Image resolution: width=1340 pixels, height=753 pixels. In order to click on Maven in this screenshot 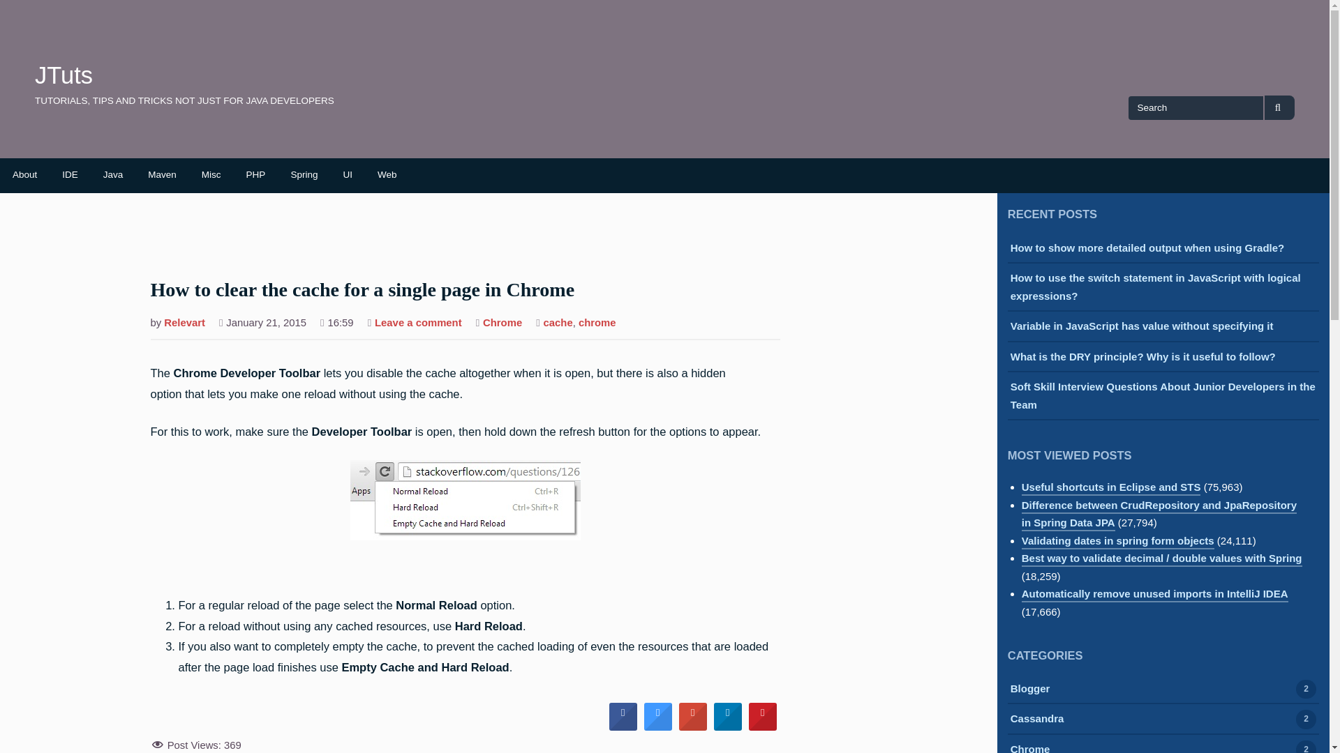, I will do `click(162, 175)`.